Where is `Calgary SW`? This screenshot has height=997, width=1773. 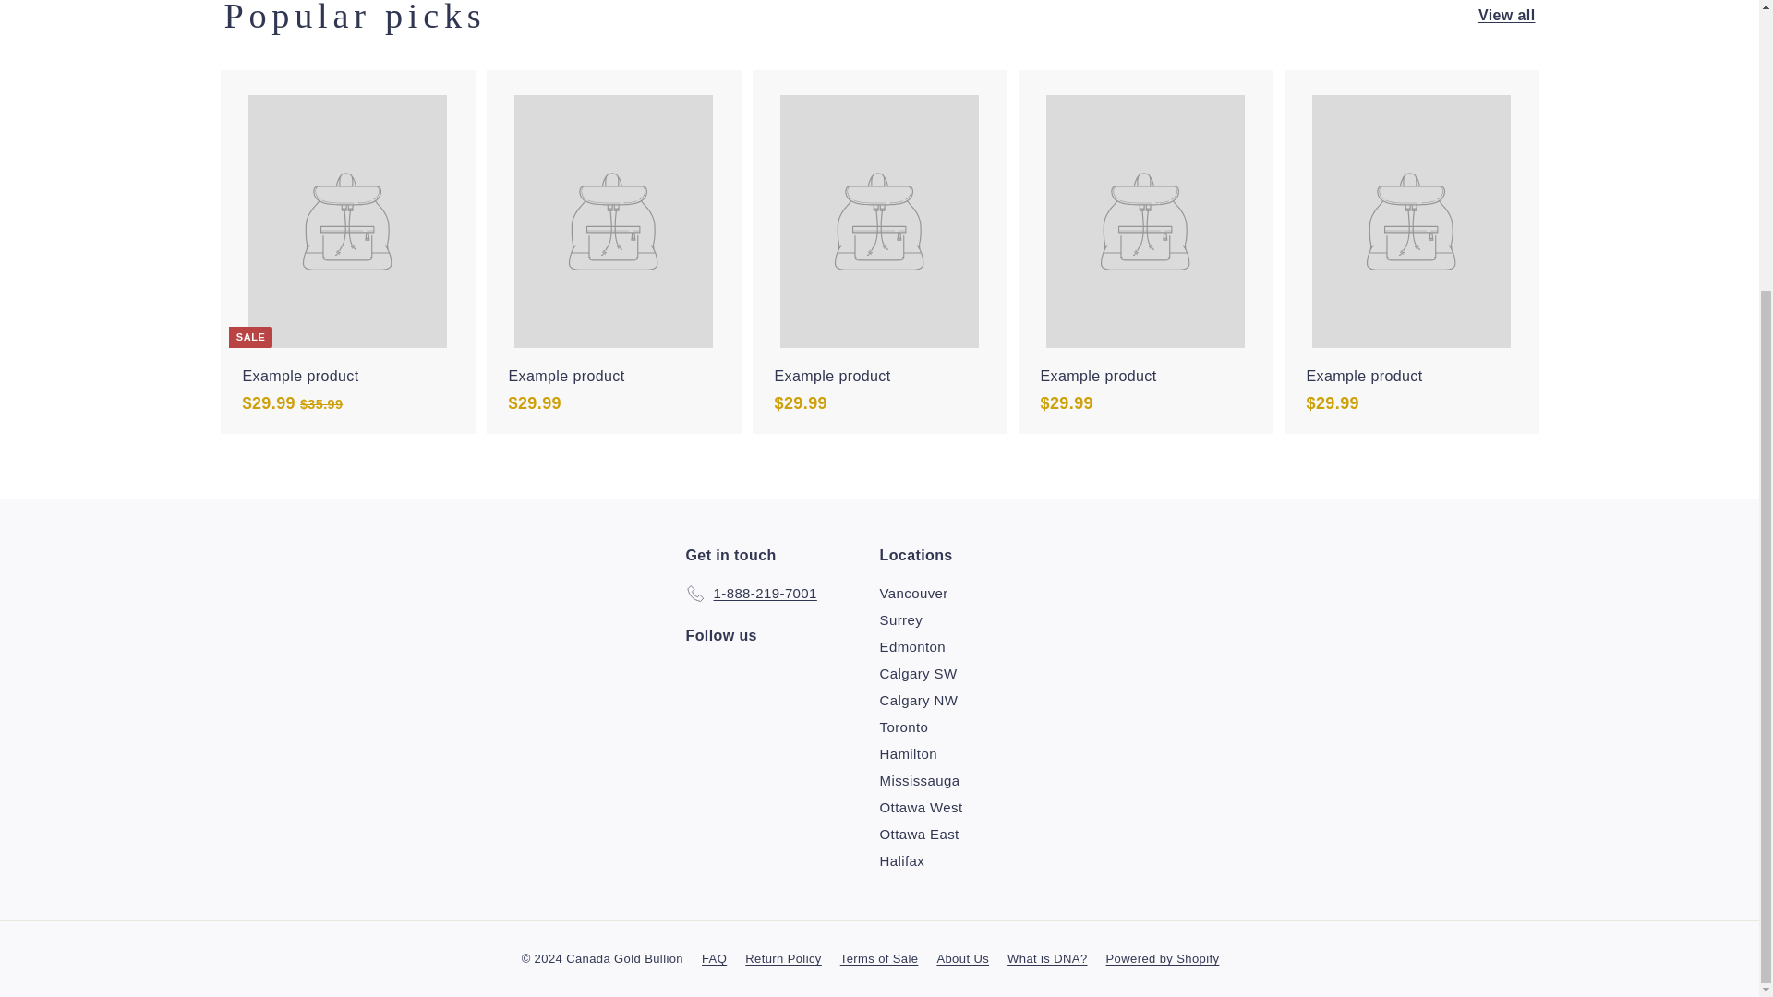 Calgary SW is located at coordinates (918, 673).